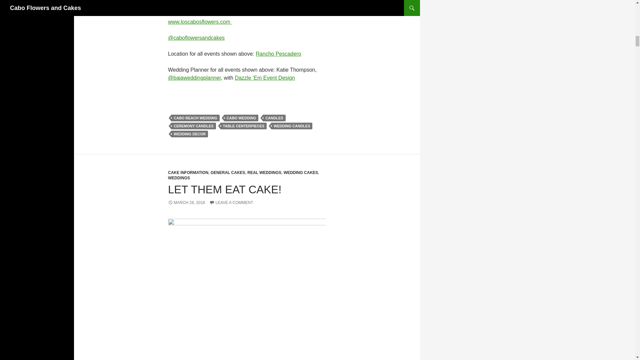 This screenshot has width=640, height=360. Describe the element at coordinates (228, 172) in the screenshot. I see `GENERAL CAKES` at that location.